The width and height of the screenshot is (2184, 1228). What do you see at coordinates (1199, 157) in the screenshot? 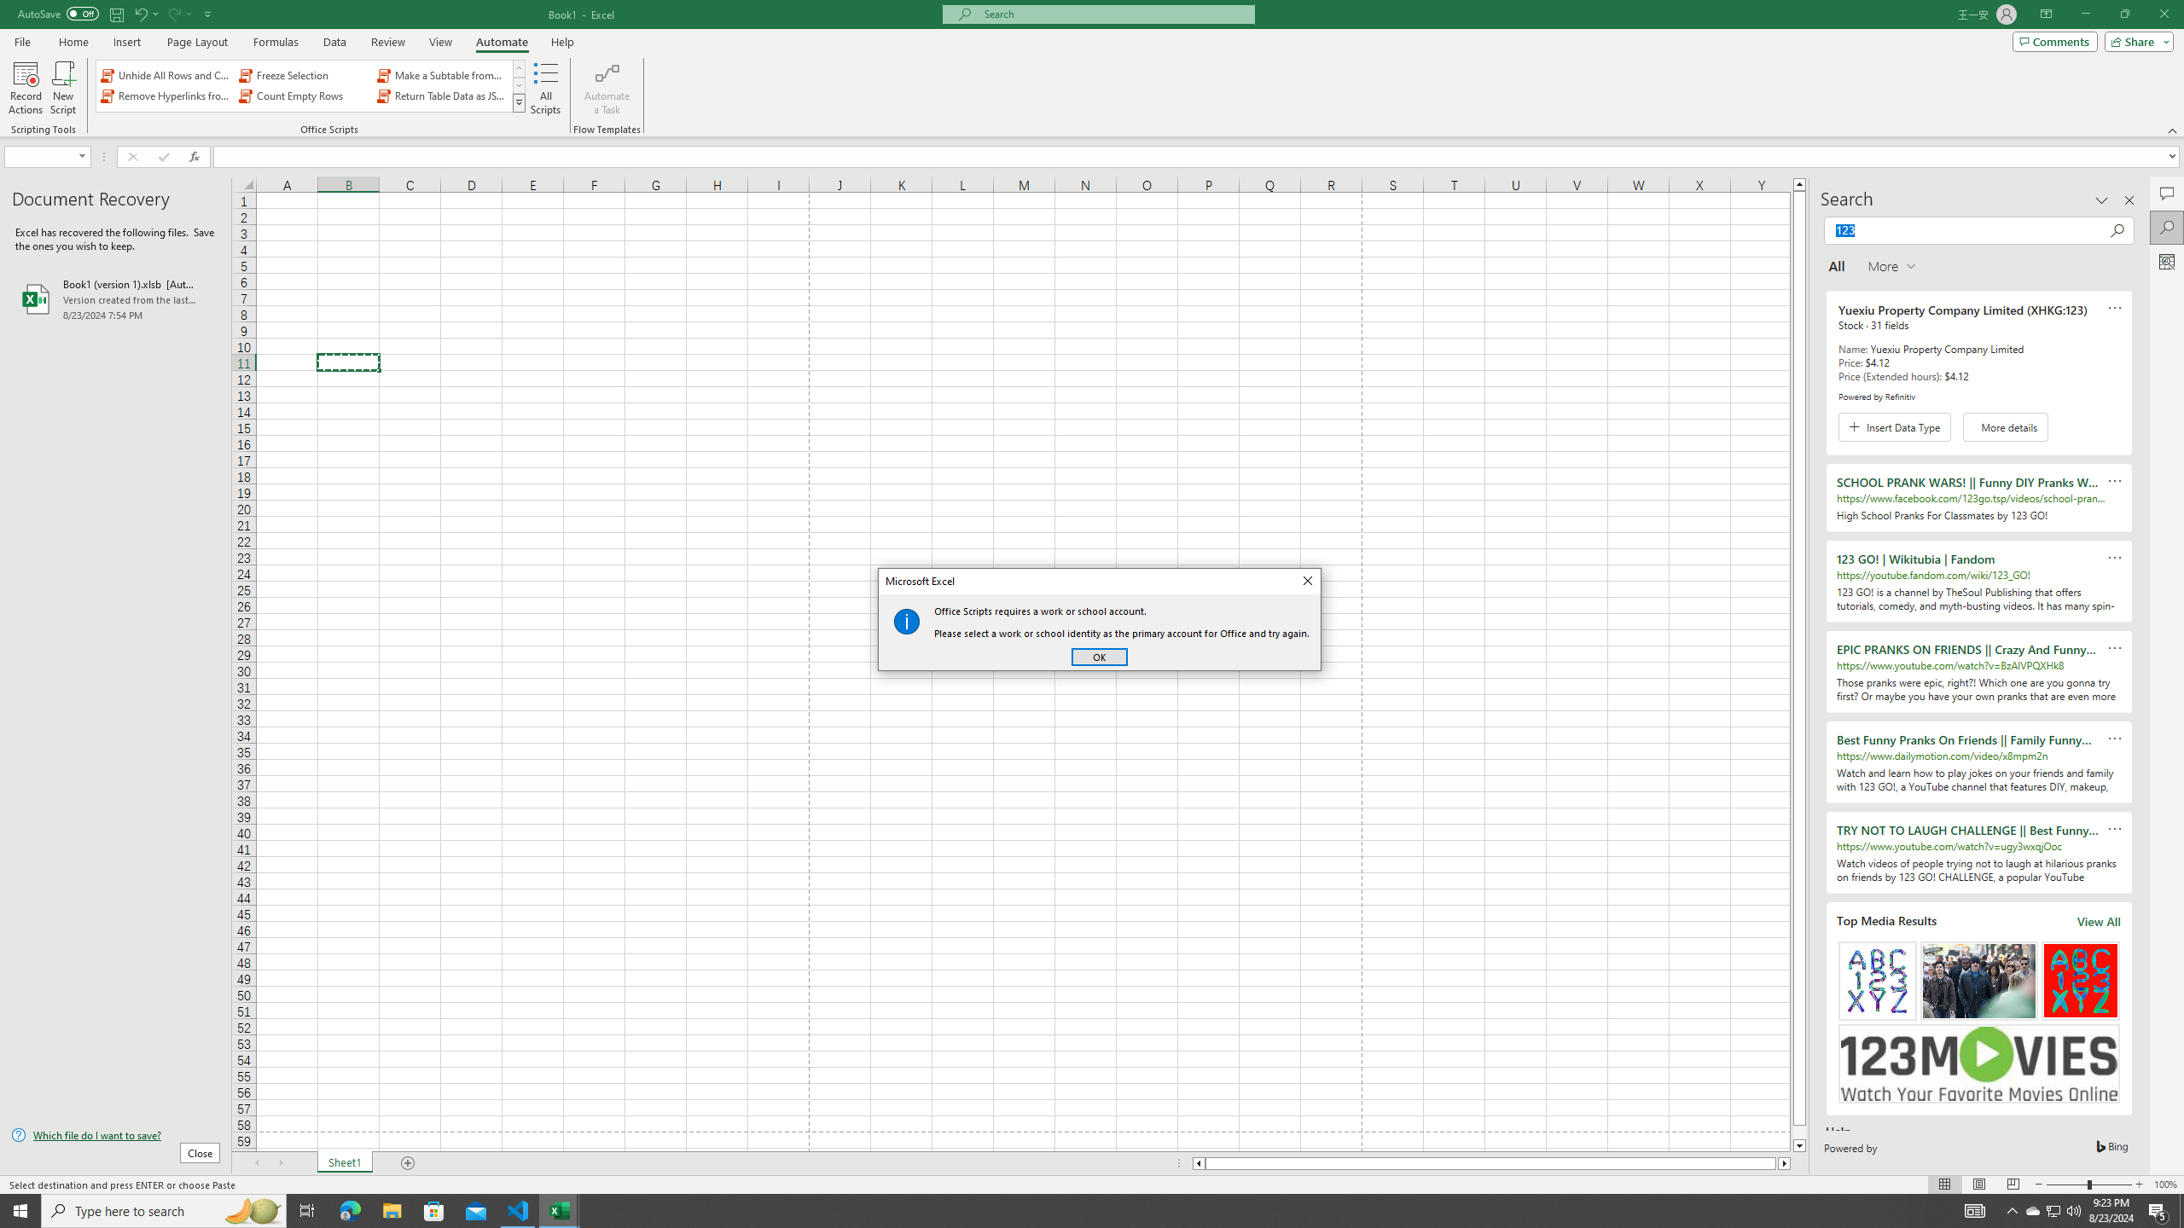
I see `Formula Bar` at bounding box center [1199, 157].